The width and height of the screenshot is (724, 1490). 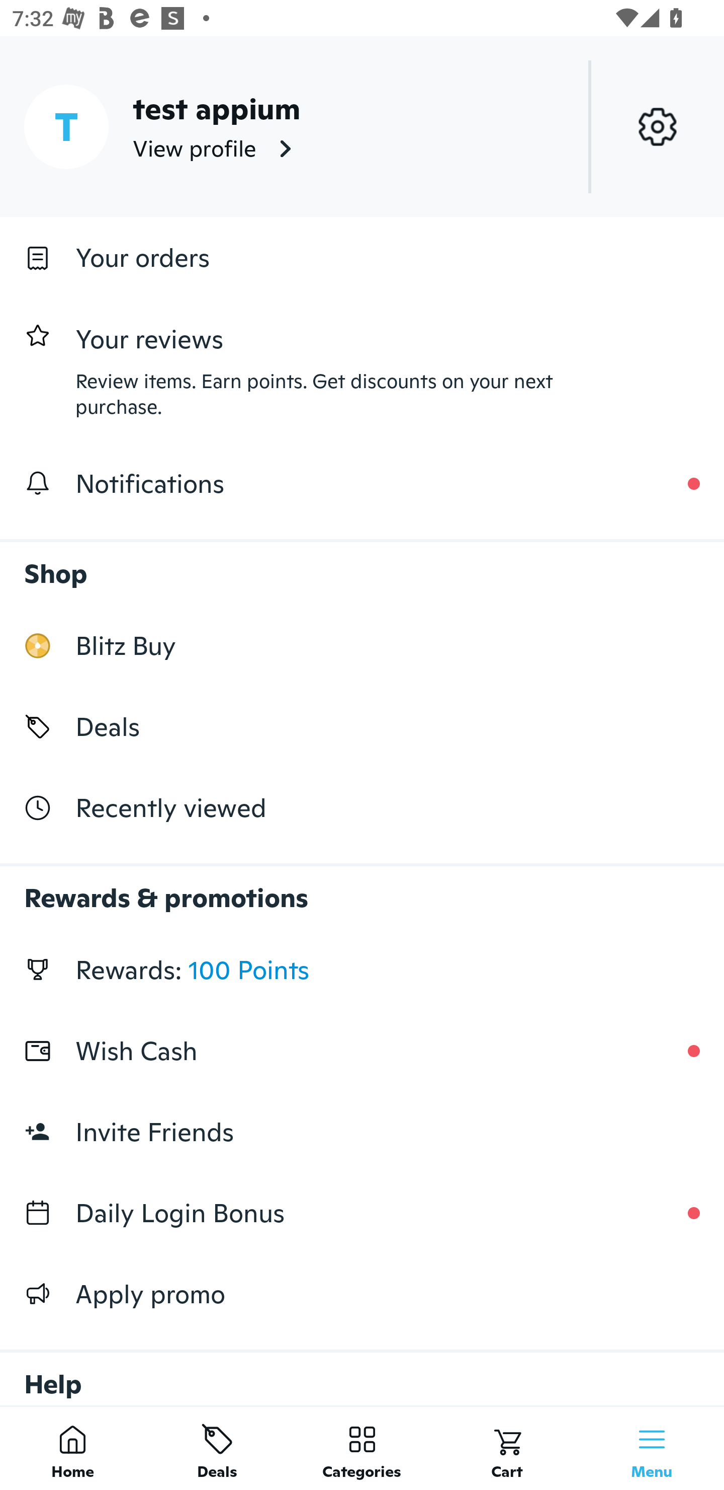 What do you see at coordinates (217, 1448) in the screenshot?
I see `Deals` at bounding box center [217, 1448].